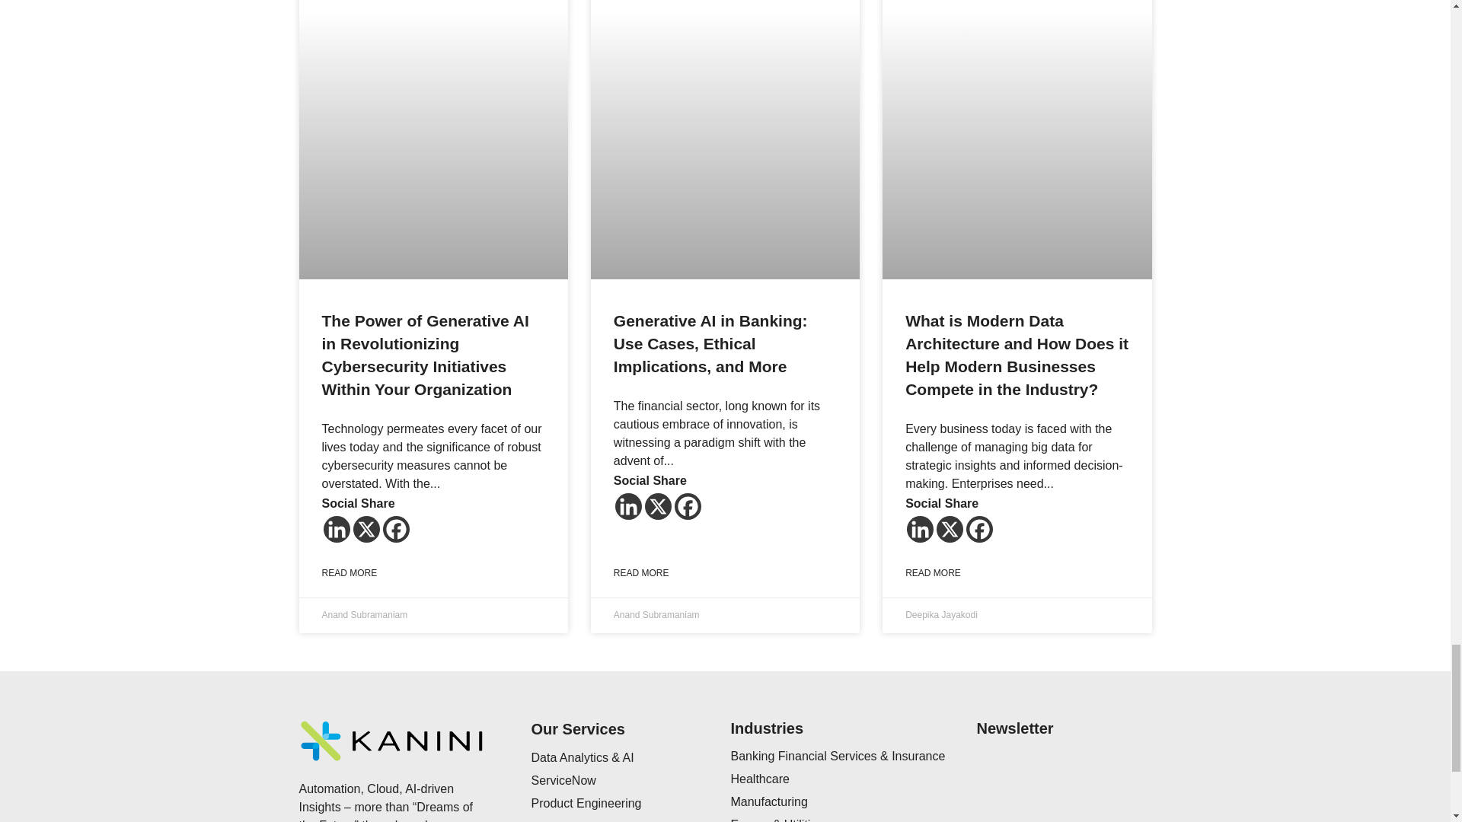  What do you see at coordinates (336, 529) in the screenshot?
I see `Linkedin` at bounding box center [336, 529].